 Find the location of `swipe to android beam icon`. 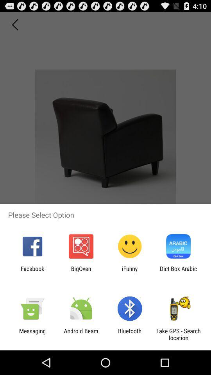

swipe to android beam icon is located at coordinates (81, 334).